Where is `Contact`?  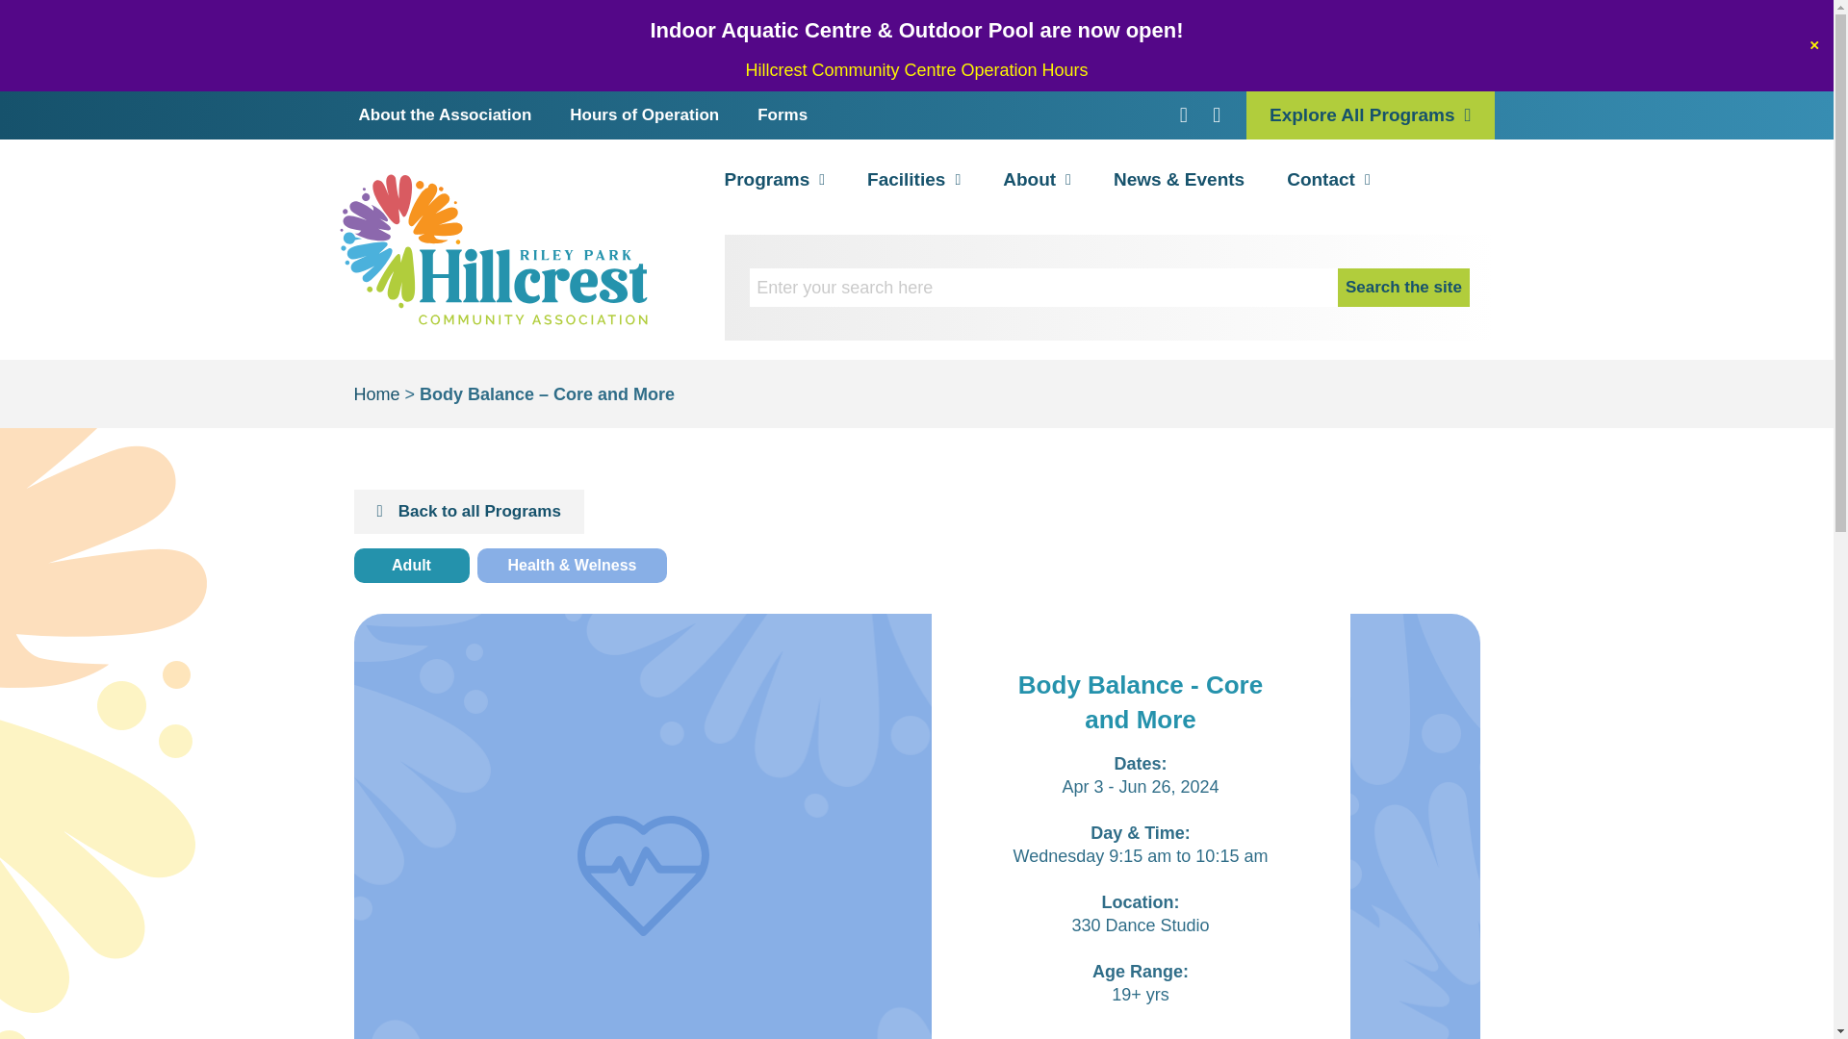
Contact is located at coordinates (1328, 179).